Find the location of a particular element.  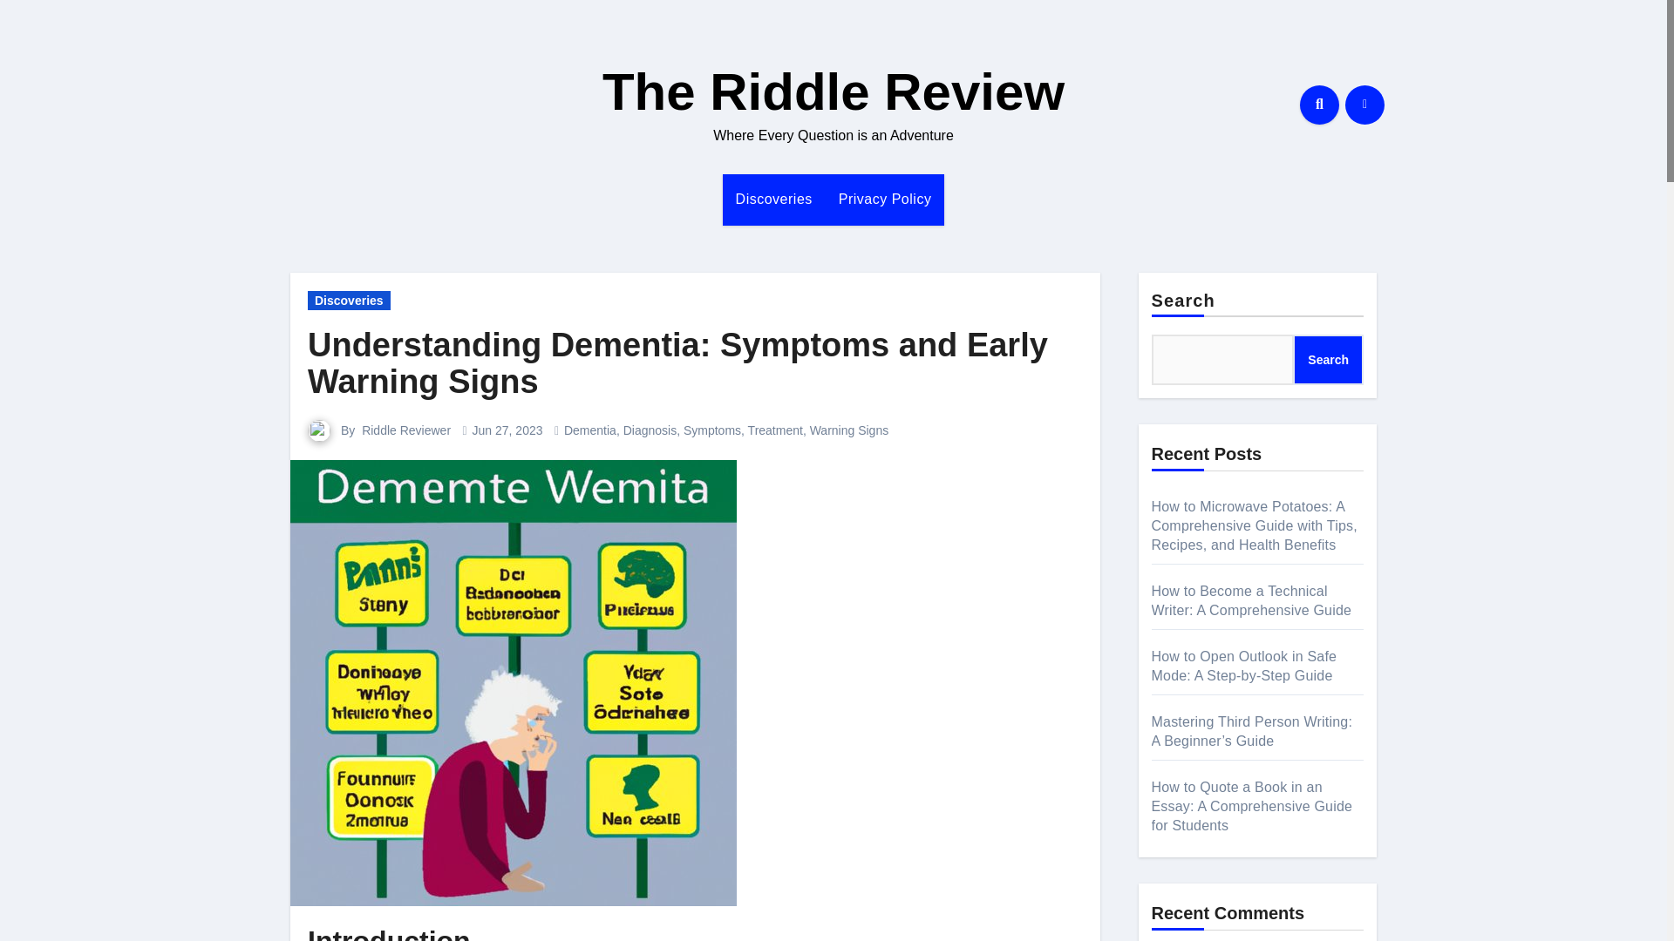

Treatment is located at coordinates (776, 430).